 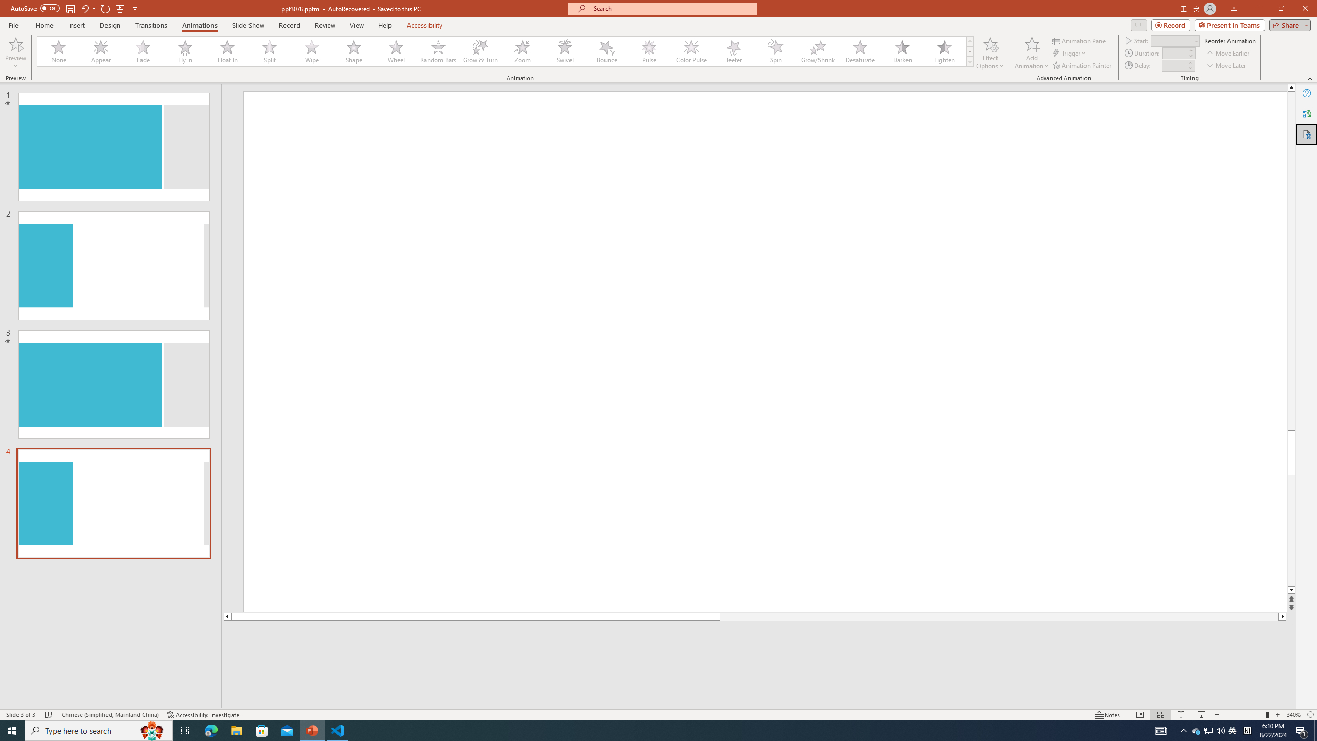 I want to click on Wheel, so click(x=396, y=51).